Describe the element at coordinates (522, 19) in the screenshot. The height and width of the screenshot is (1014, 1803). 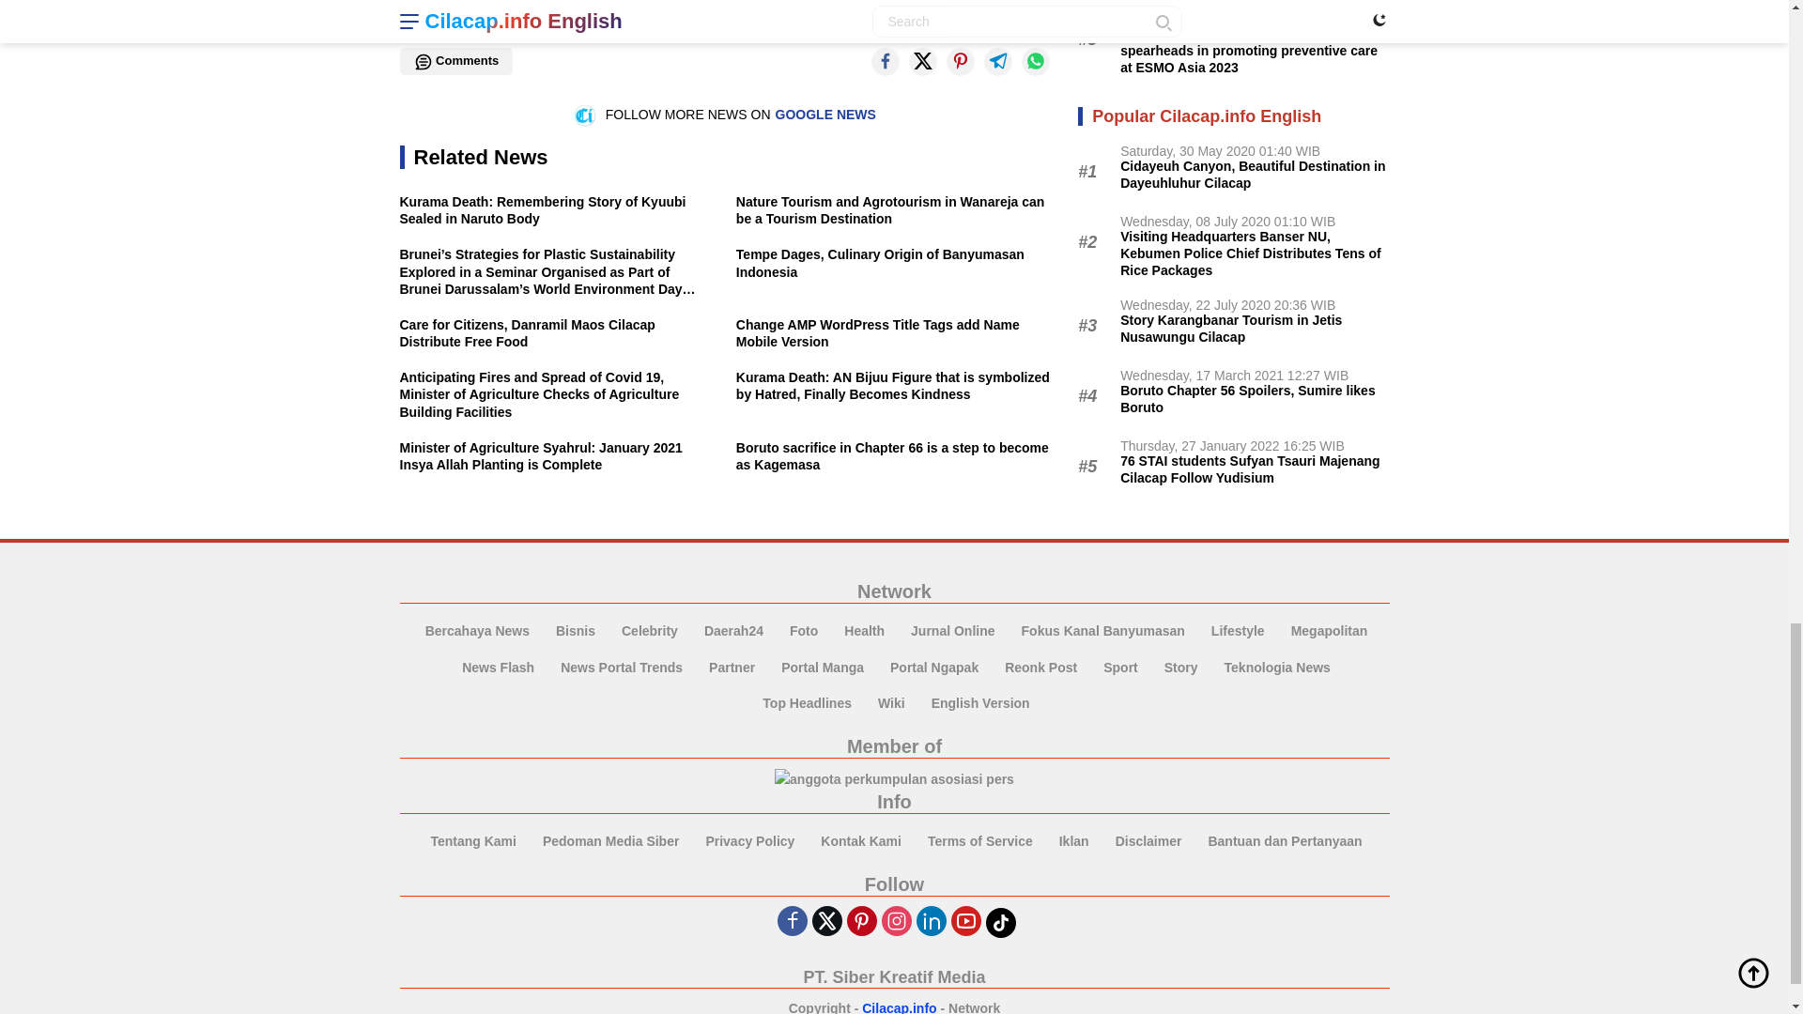
I see `Weather` at that location.